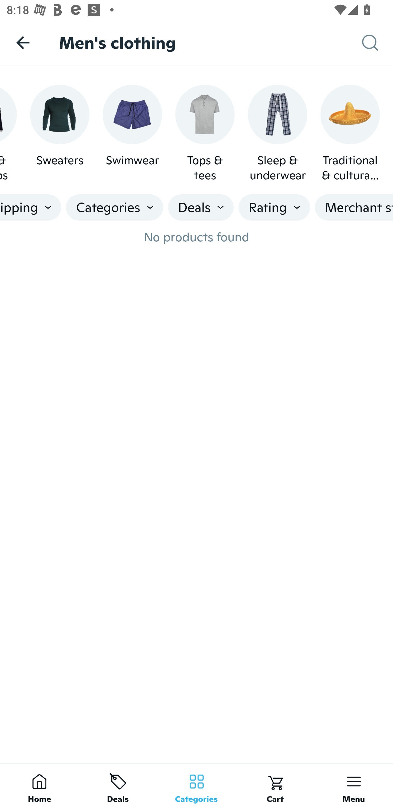 The height and width of the screenshot is (809, 393). Describe the element at coordinates (205, 134) in the screenshot. I see `Tops & tees` at that location.